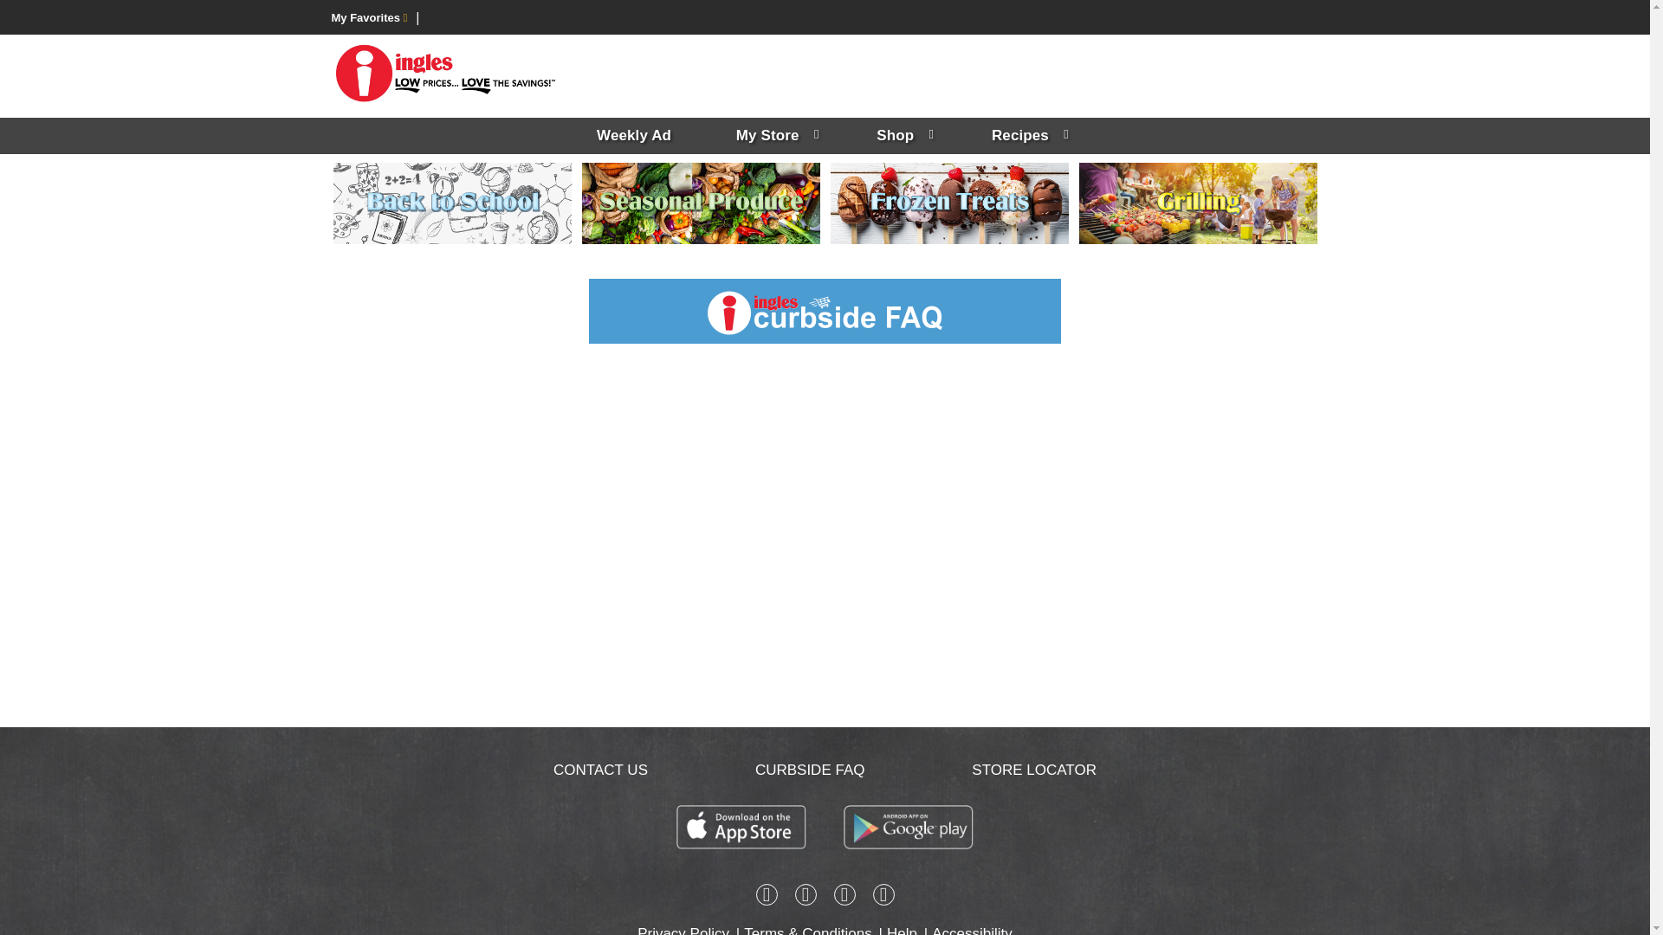 Image resolution: width=1663 pixels, height=935 pixels. Describe the element at coordinates (774, 136) in the screenshot. I see `My Store` at that location.